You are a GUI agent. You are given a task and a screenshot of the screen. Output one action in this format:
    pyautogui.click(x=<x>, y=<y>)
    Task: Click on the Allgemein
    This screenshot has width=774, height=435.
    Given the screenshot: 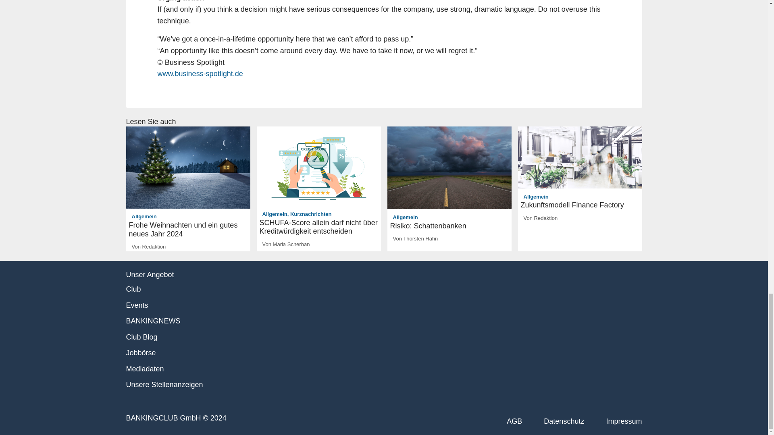 What is the action you would take?
    pyautogui.click(x=406, y=217)
    